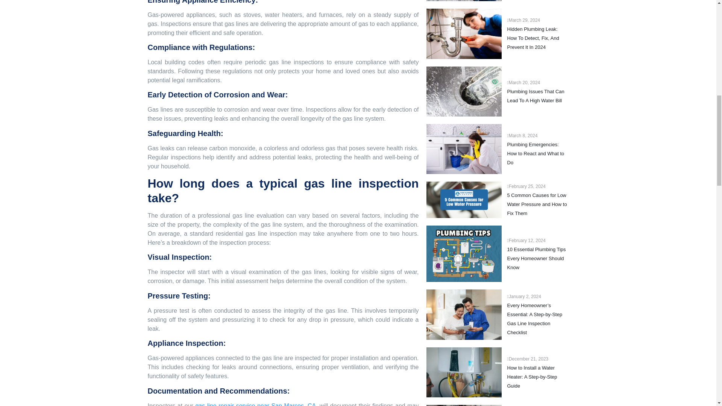  Describe the element at coordinates (255, 404) in the screenshot. I see `gas line repair service near San Marcos, CA` at that location.